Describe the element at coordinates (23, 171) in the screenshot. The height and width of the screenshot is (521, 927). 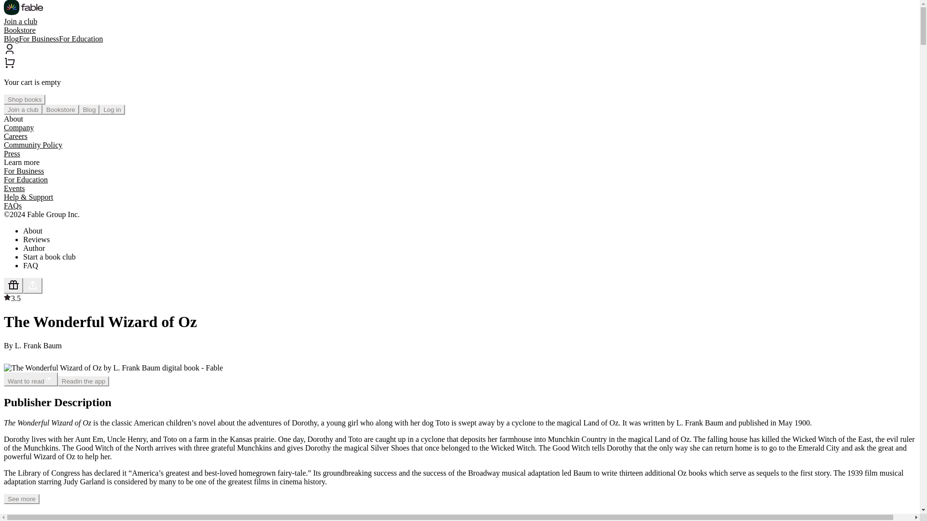
I see `For Business` at that location.